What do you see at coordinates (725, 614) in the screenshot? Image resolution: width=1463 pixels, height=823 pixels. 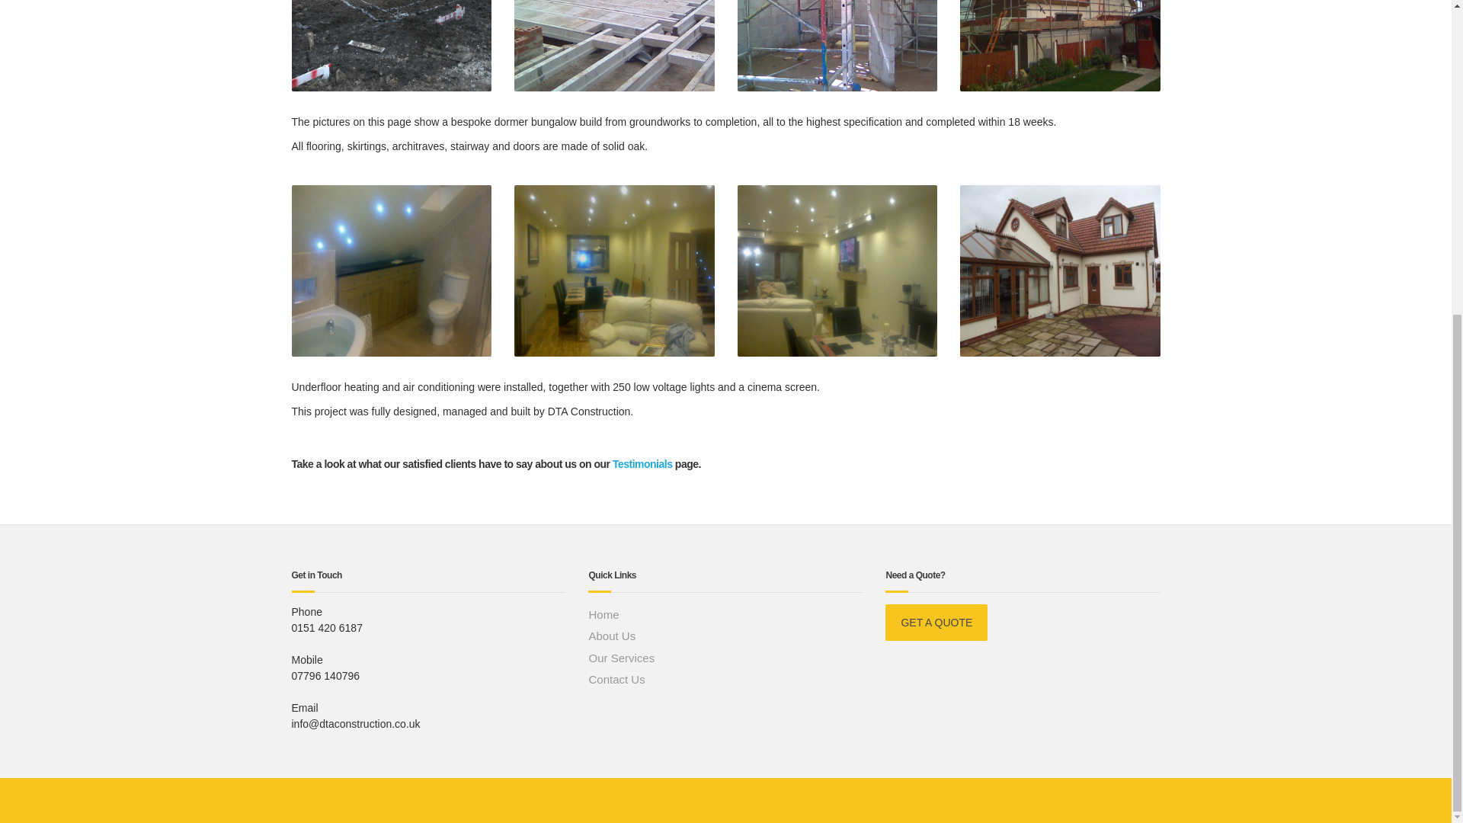 I see `Home` at bounding box center [725, 614].